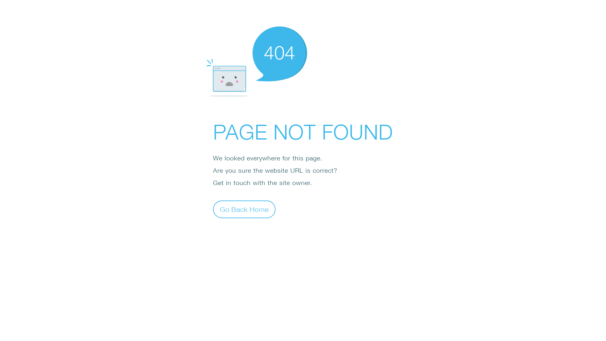  What do you see at coordinates (244, 209) in the screenshot?
I see `Go Back Home` at bounding box center [244, 209].